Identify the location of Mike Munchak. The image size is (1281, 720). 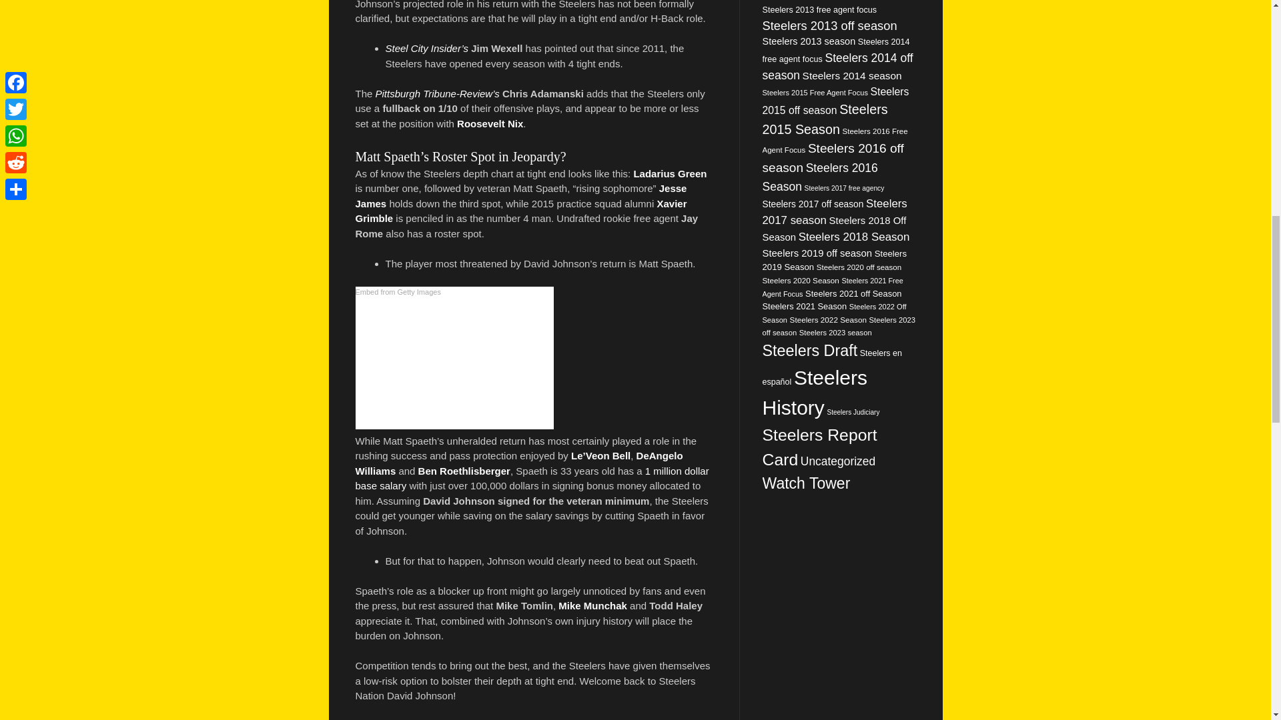
(592, 605).